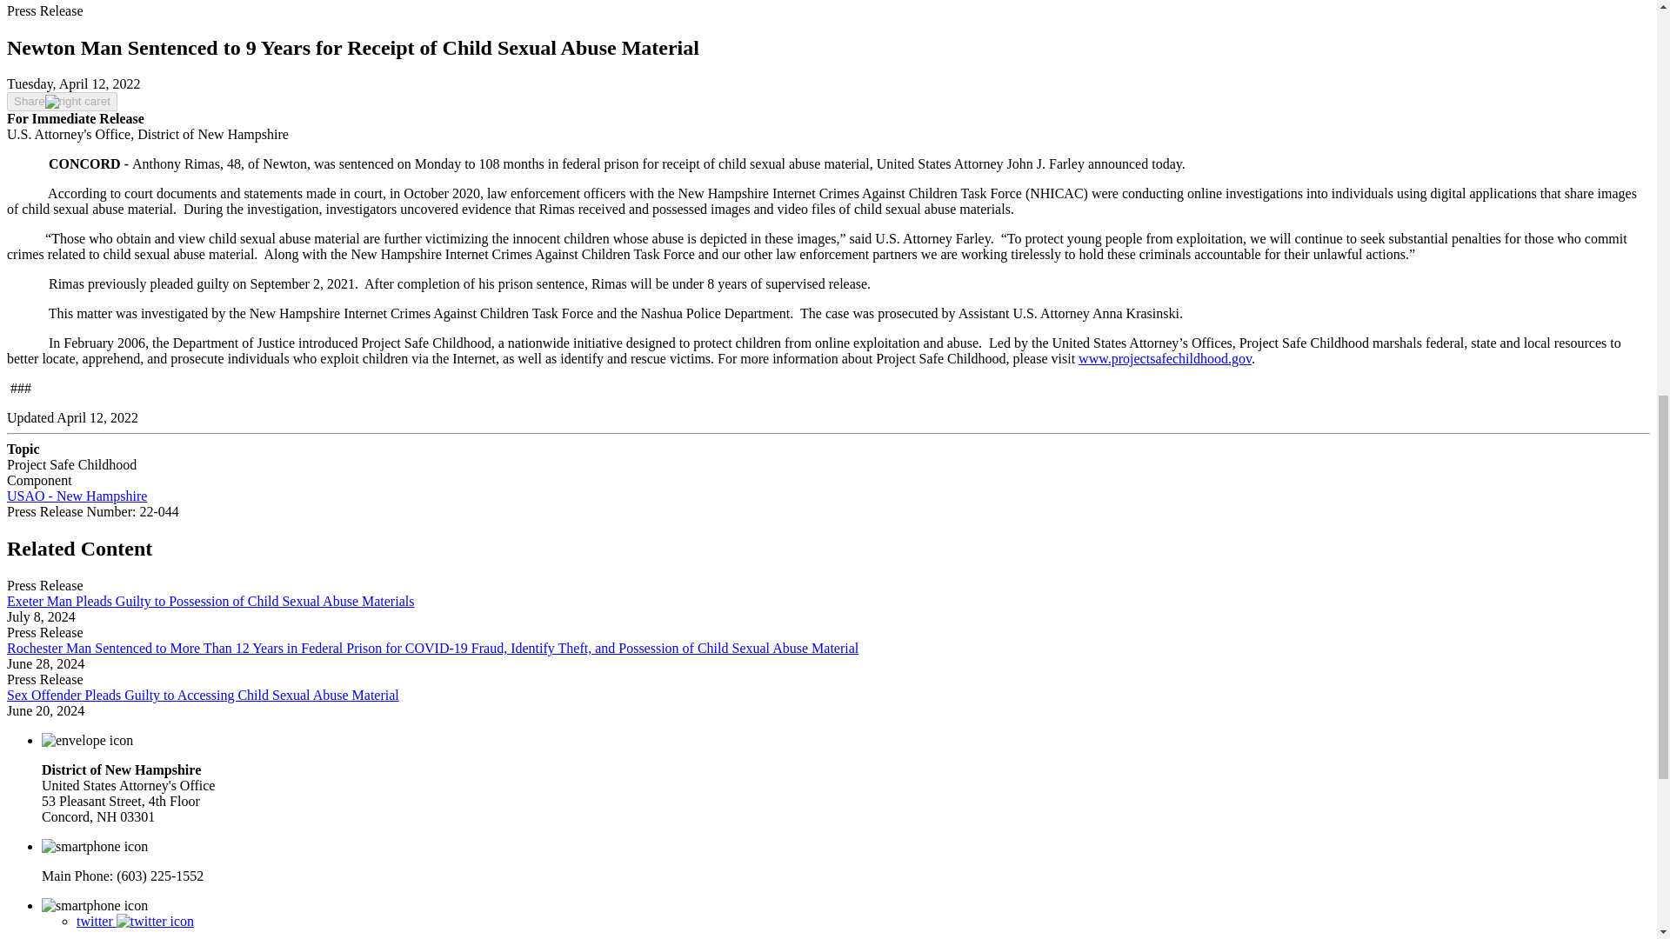 Image resolution: width=1670 pixels, height=939 pixels. What do you see at coordinates (1165, 358) in the screenshot?
I see `www.projectsafechildhood.gov` at bounding box center [1165, 358].